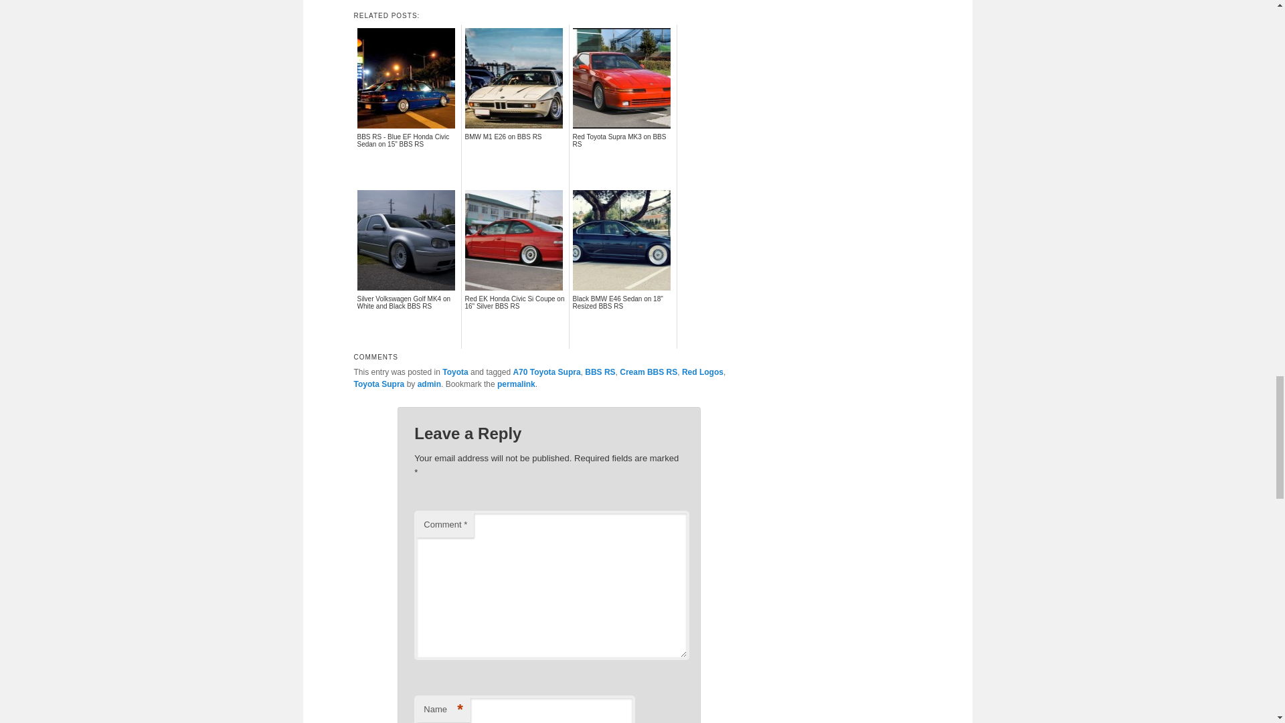 This screenshot has width=1285, height=723. What do you see at coordinates (514, 158) in the screenshot?
I see `BMW M1 E26 on BBS RS` at bounding box center [514, 158].